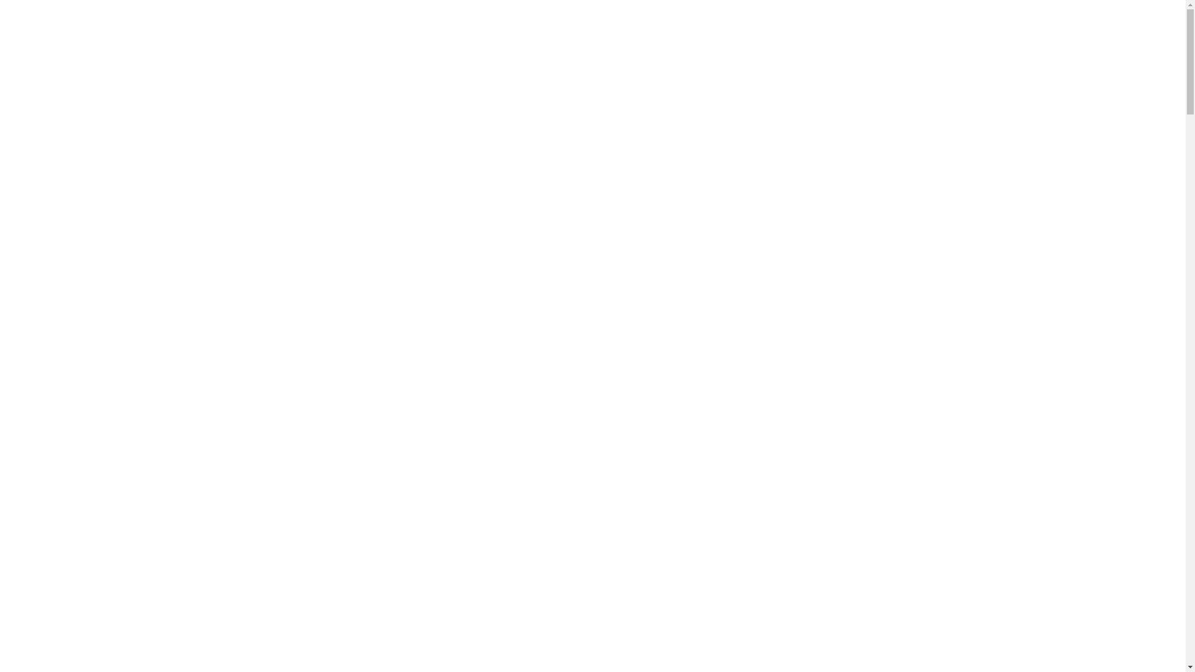 The image size is (1195, 672). Describe the element at coordinates (62, 417) in the screenshot. I see `Cosmetic Tattoo` at that location.